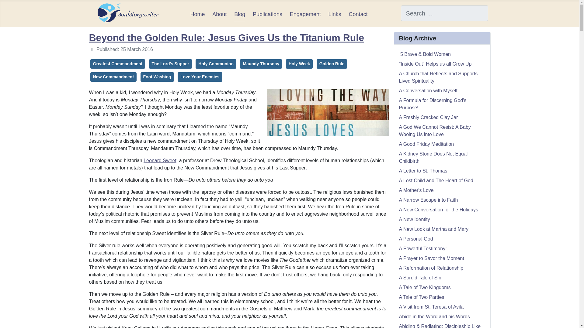 Image resolution: width=584 pixels, height=328 pixels. What do you see at coordinates (226, 37) in the screenshot?
I see `Beyond the Golden Rule: Jesus Gives Us the Titanium Rule` at bounding box center [226, 37].